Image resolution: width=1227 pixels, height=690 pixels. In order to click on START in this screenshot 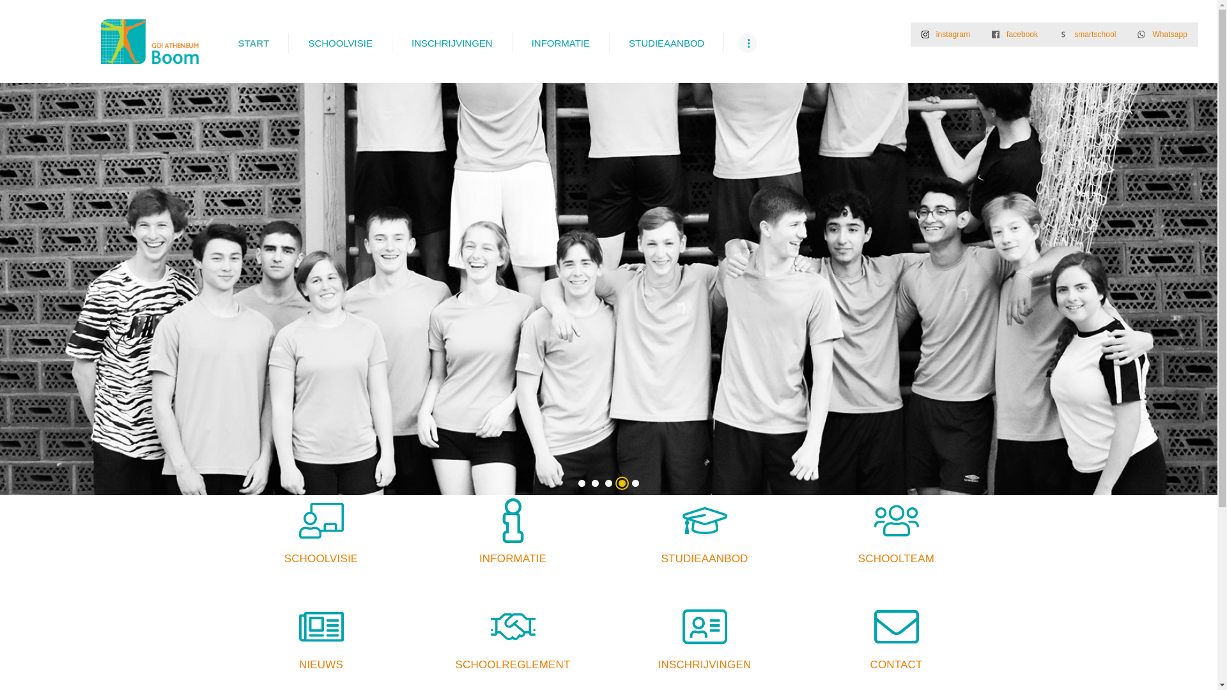, I will do `click(253, 43)`.